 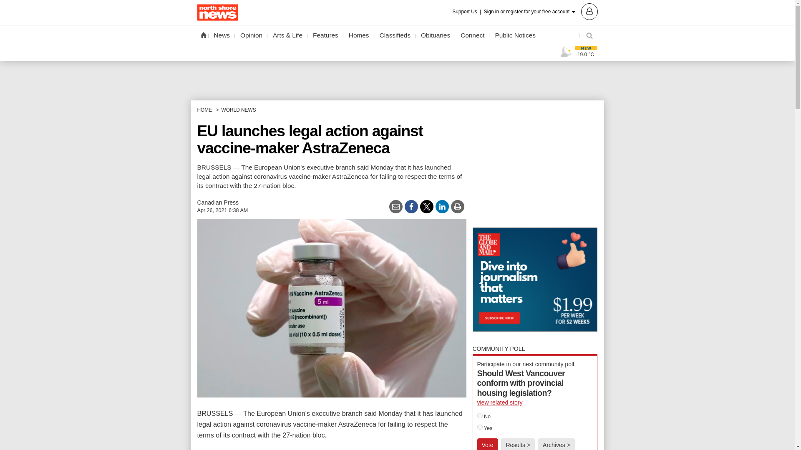 What do you see at coordinates (222, 35) in the screenshot?
I see `News` at bounding box center [222, 35].